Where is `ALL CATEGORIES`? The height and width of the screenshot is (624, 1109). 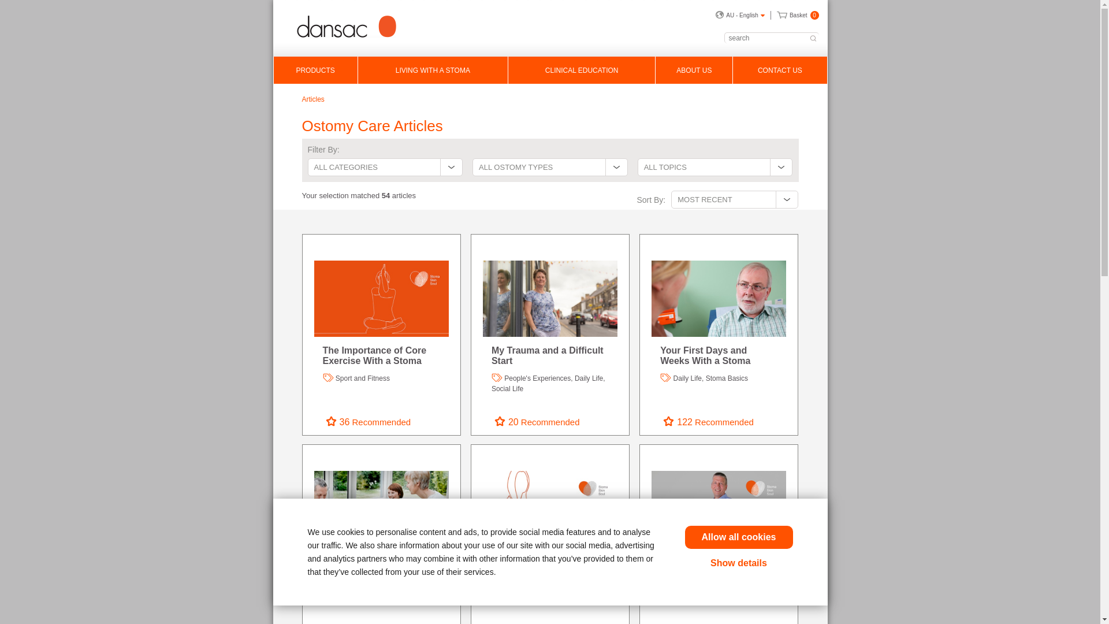
ALL CATEGORIES is located at coordinates (385, 168).